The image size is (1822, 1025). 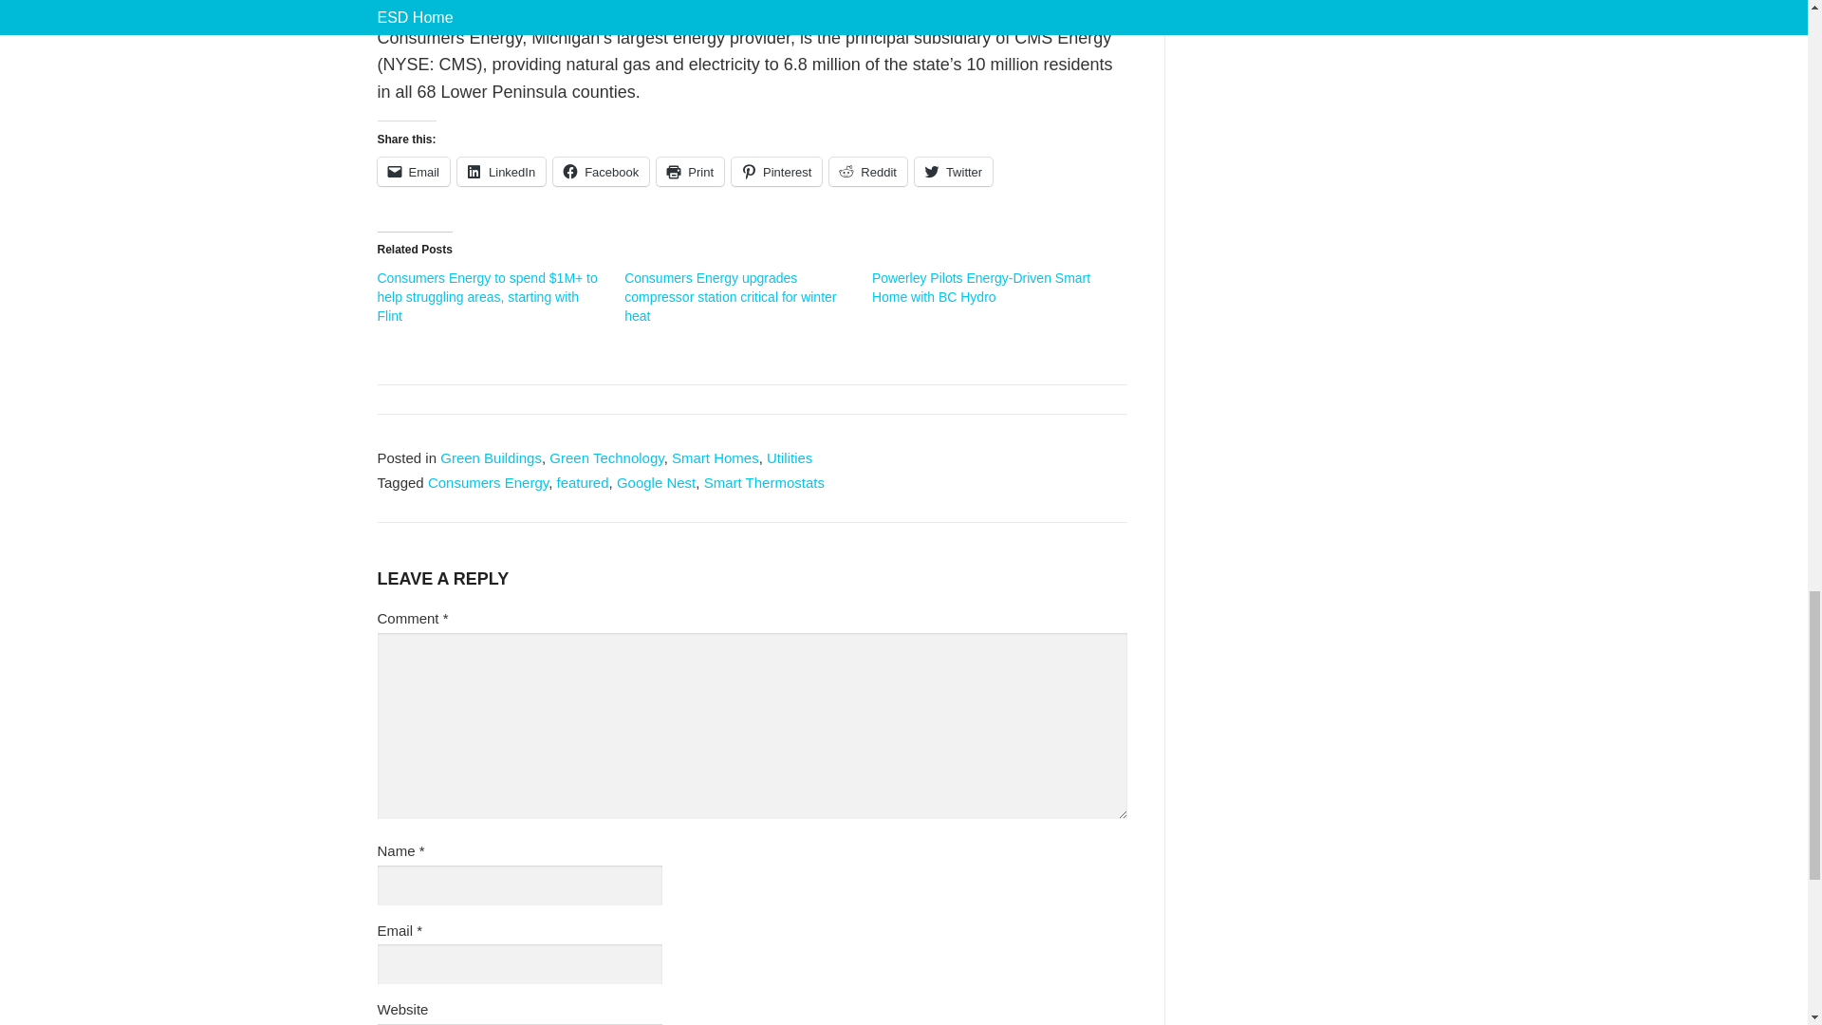 I want to click on Green Technology, so click(x=605, y=457).